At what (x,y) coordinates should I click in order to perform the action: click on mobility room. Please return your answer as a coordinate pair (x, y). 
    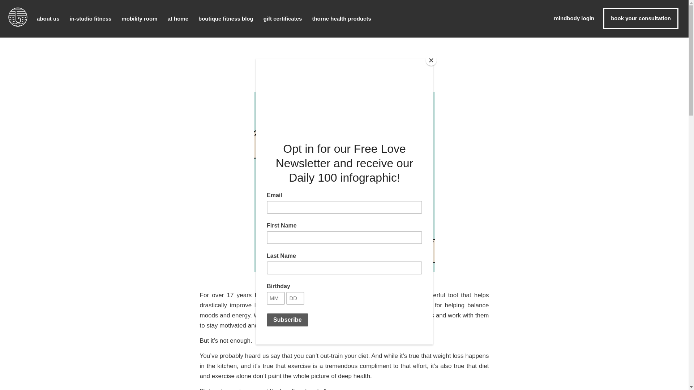
    Looking at the image, I should click on (140, 19).